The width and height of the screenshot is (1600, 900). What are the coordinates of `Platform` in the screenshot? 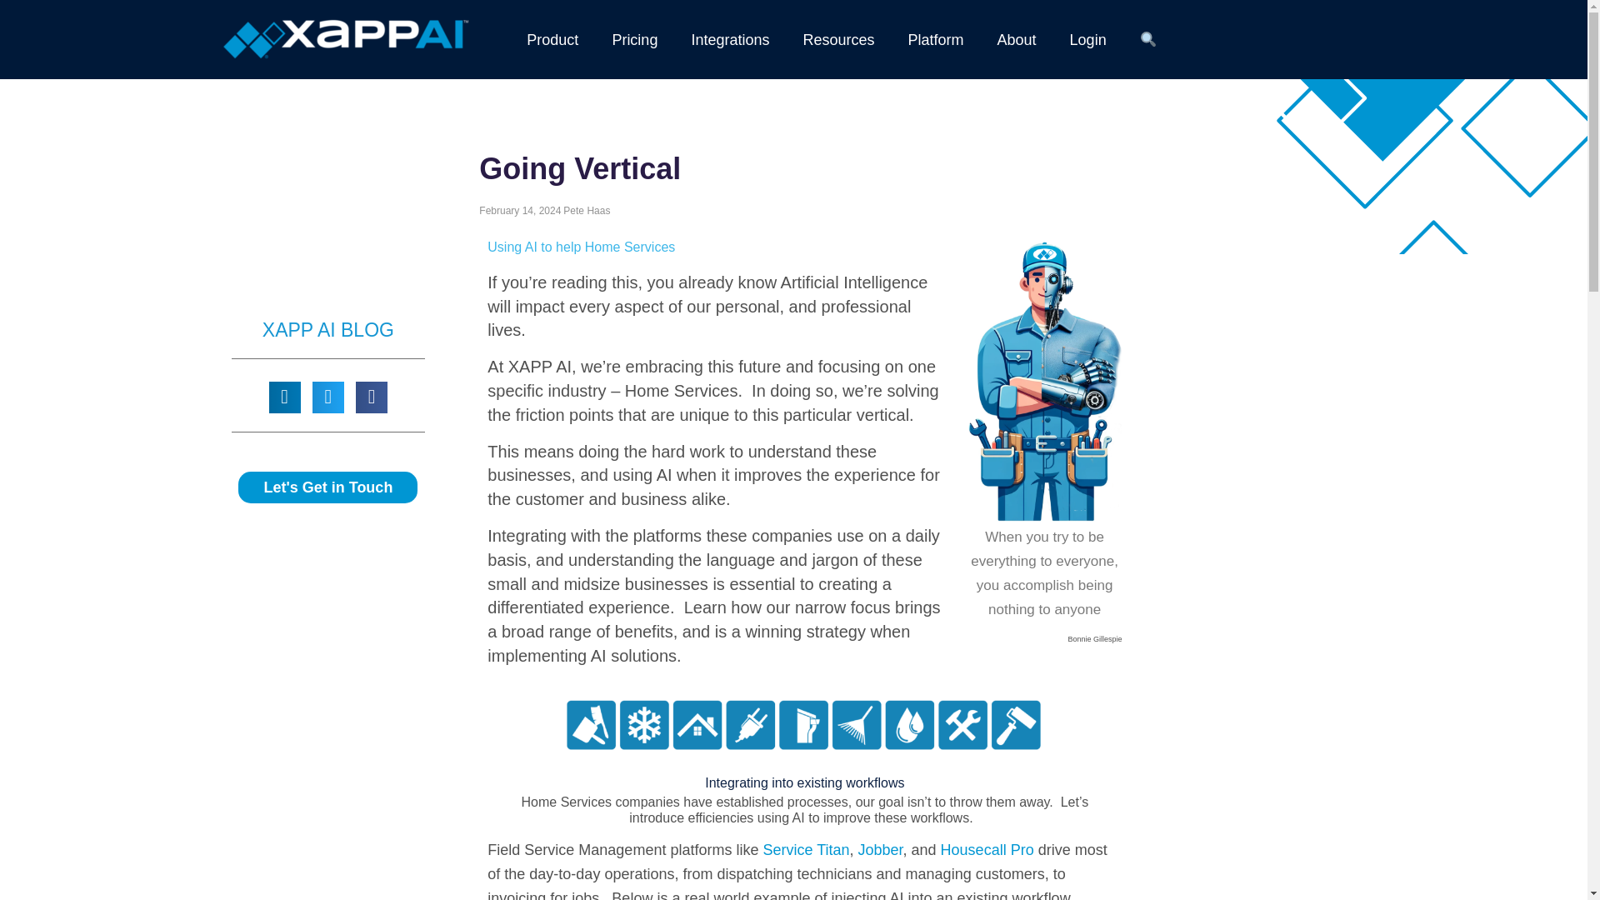 It's located at (935, 38).